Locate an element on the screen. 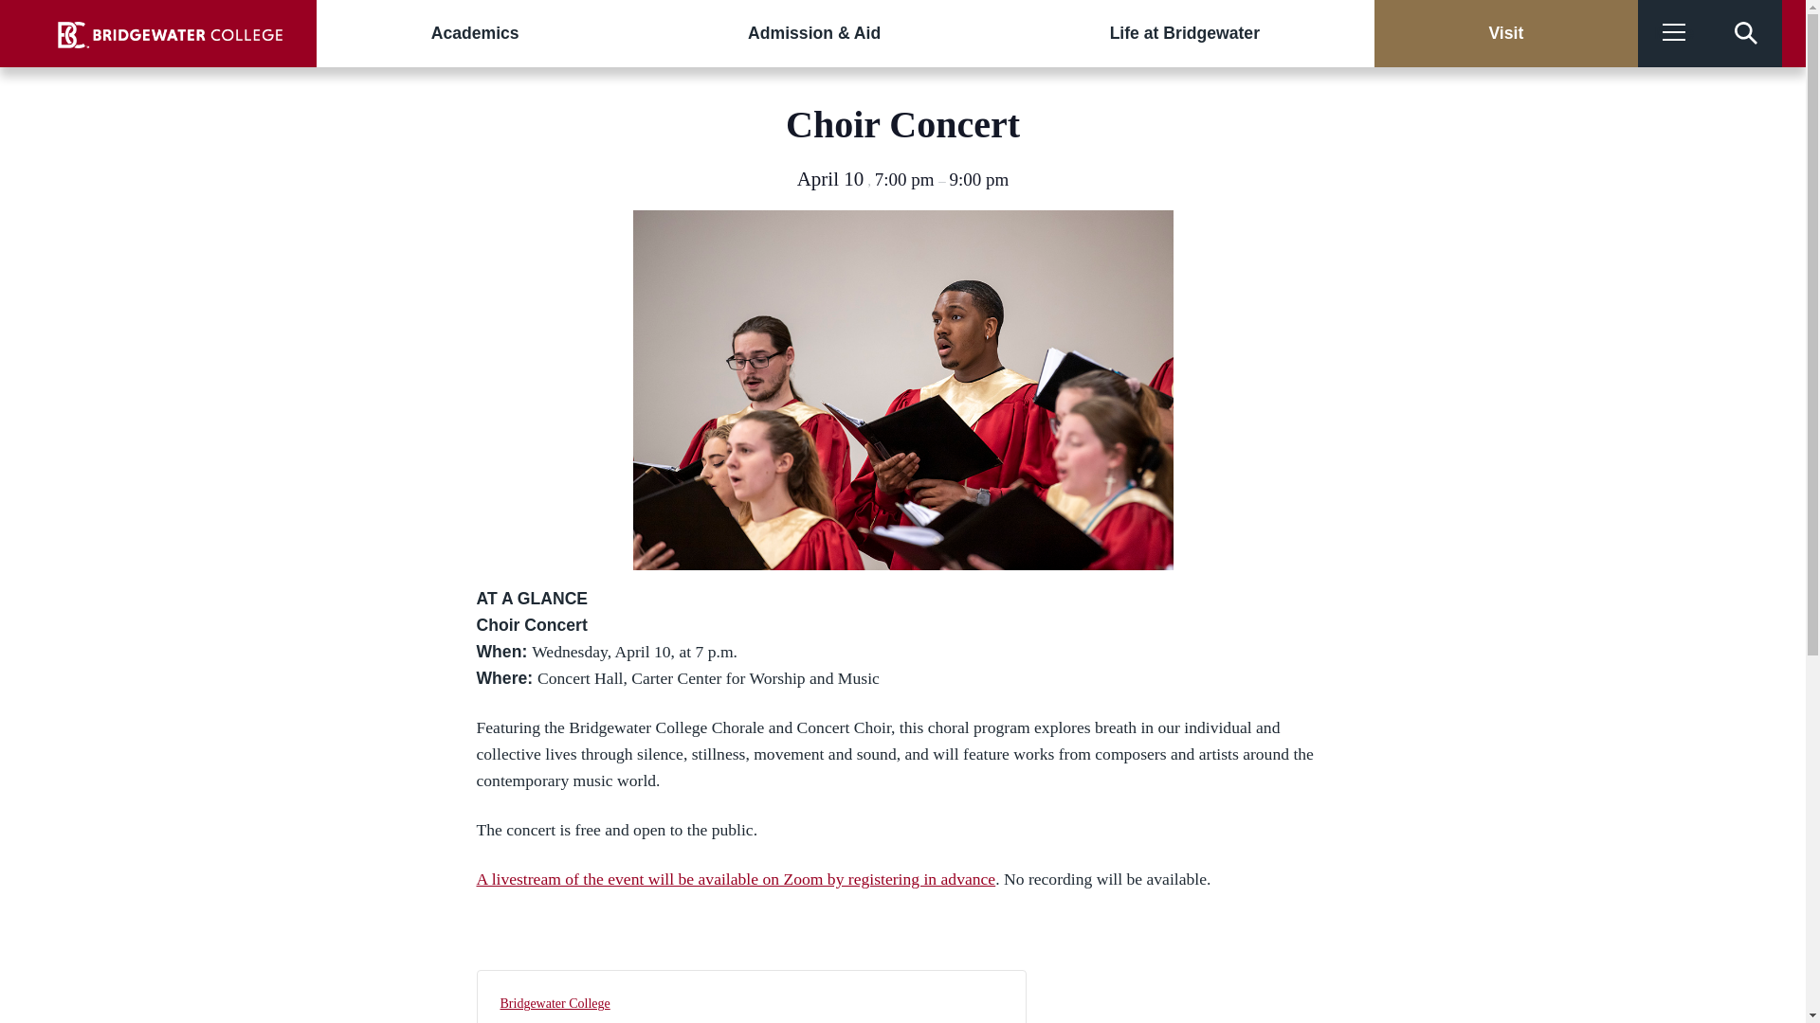 The width and height of the screenshot is (1820, 1023). Life at Bridgewater is located at coordinates (1185, 34).